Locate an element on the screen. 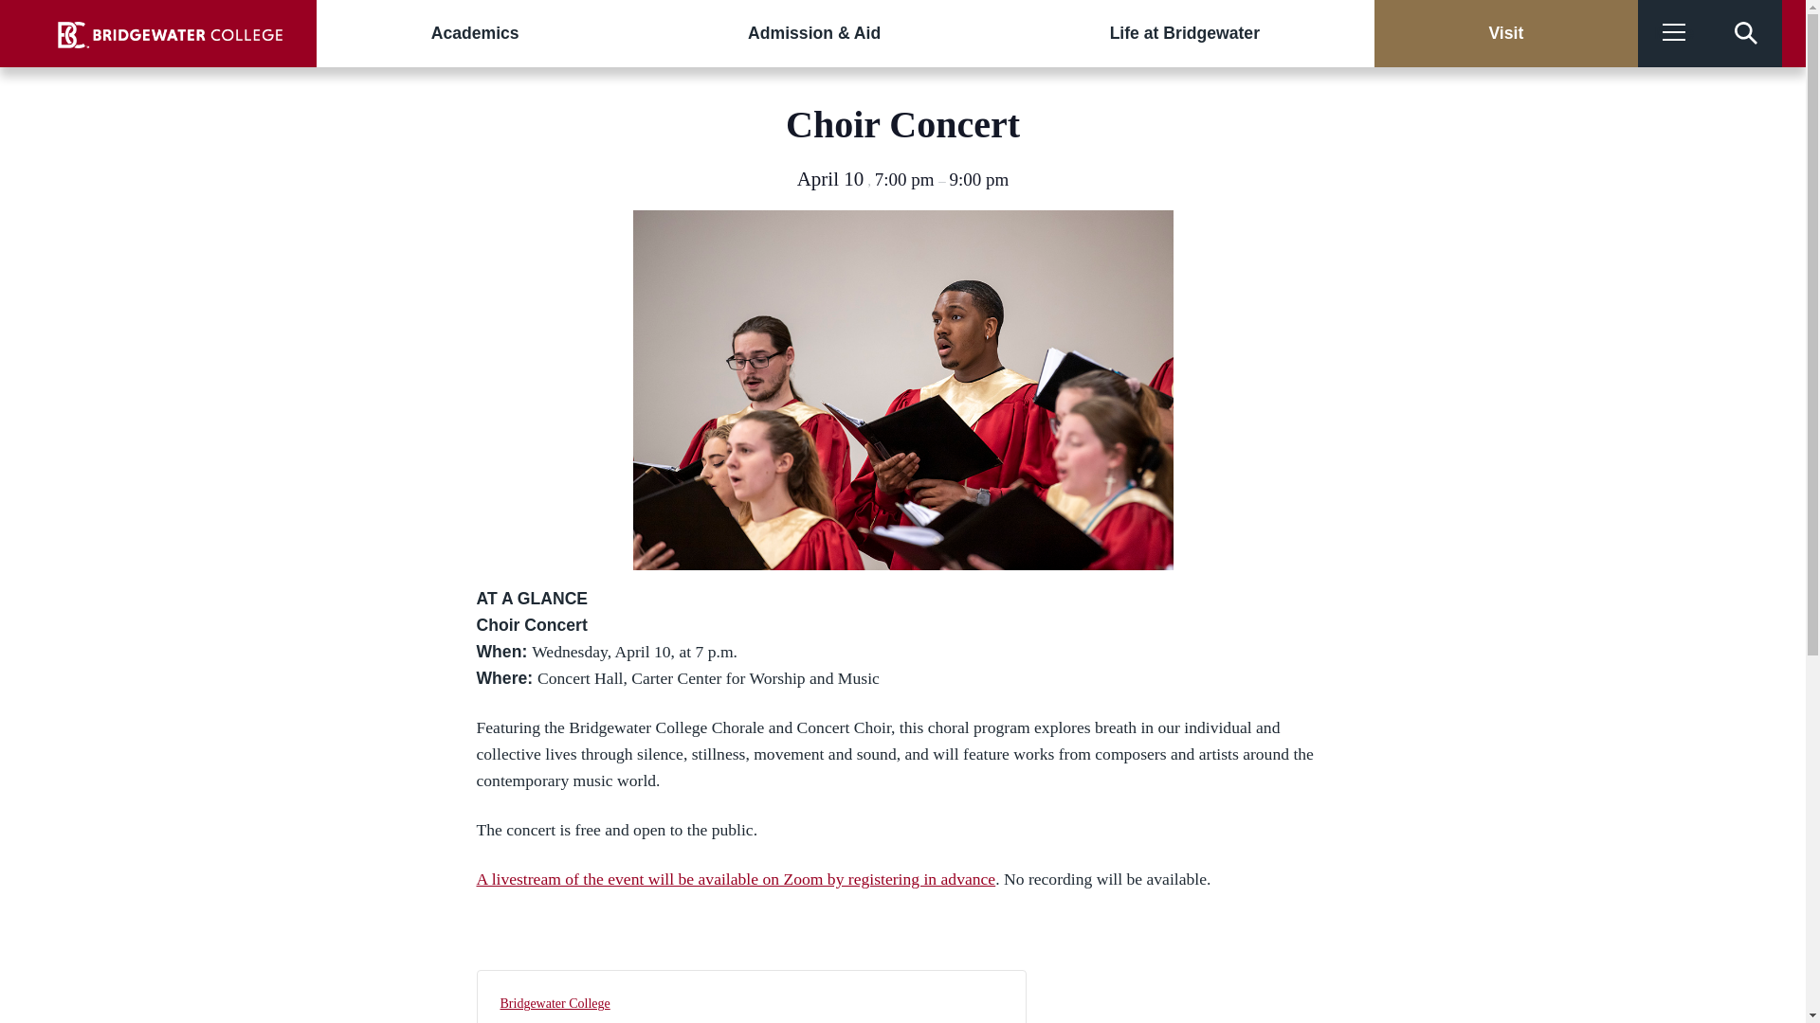 The width and height of the screenshot is (1820, 1023). Life at Bridgewater is located at coordinates (1185, 34).